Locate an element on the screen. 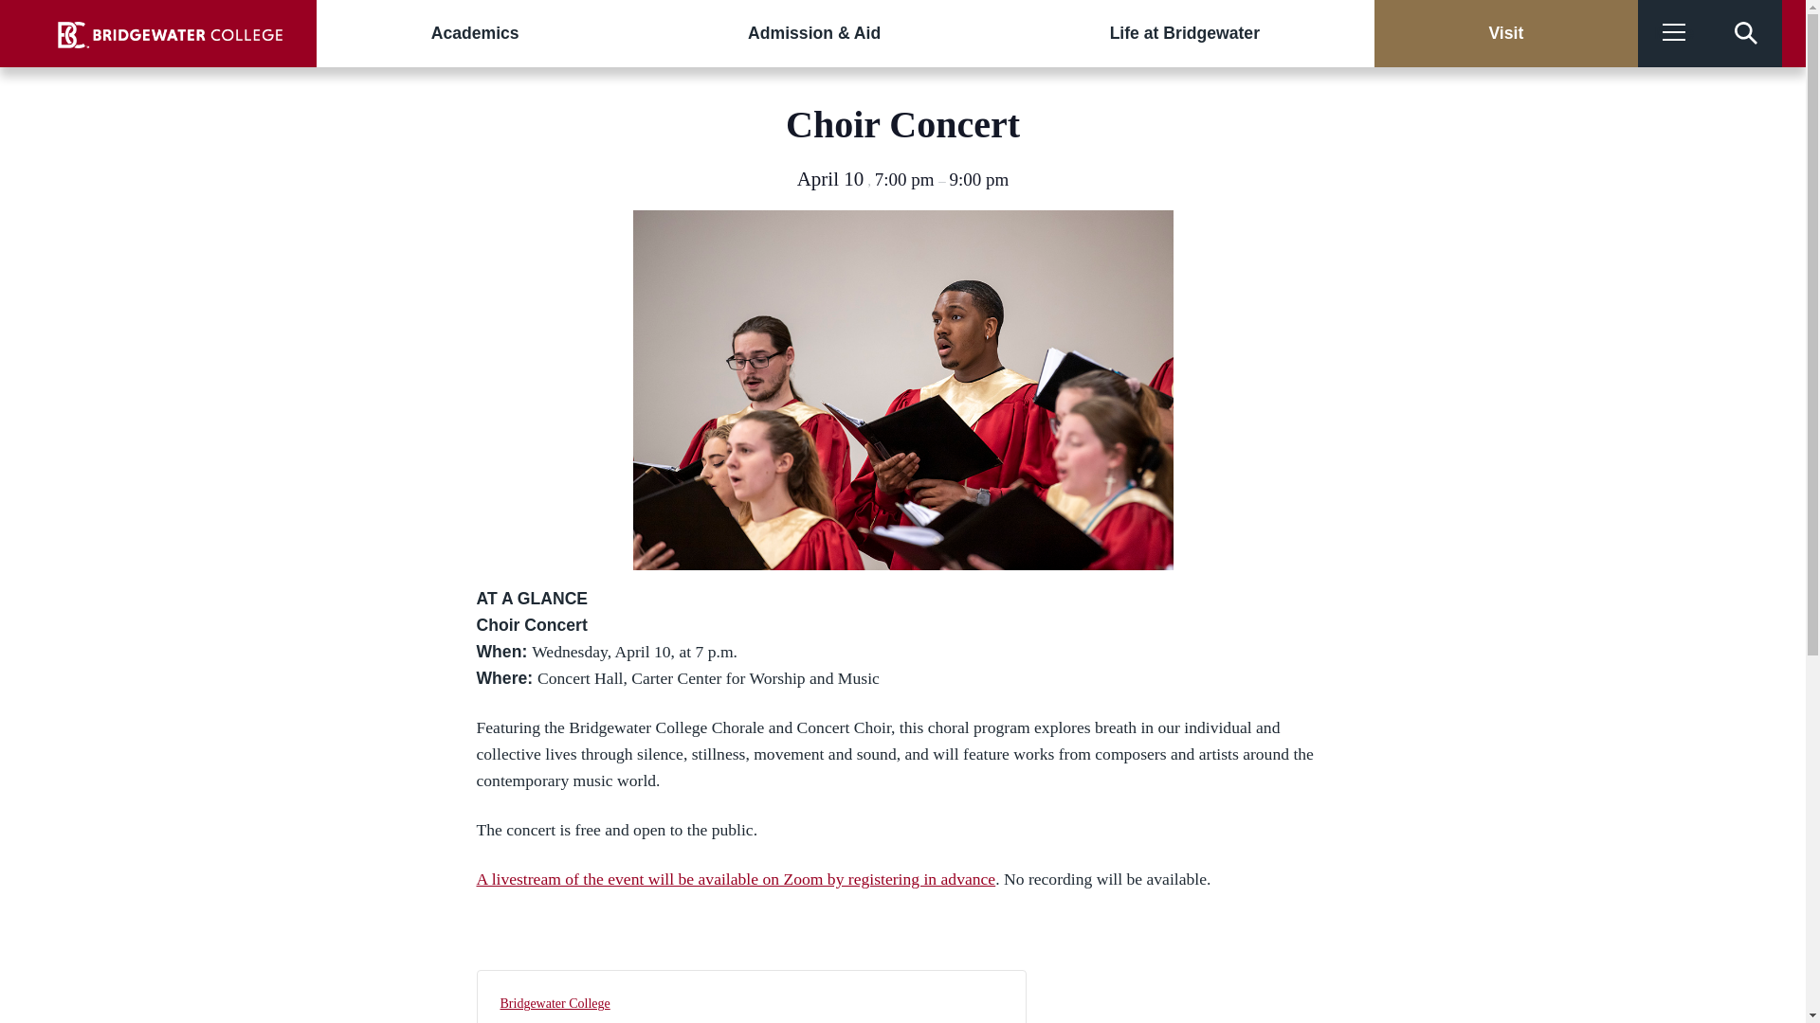 The width and height of the screenshot is (1820, 1023). Life at Bridgewater is located at coordinates (1185, 34).